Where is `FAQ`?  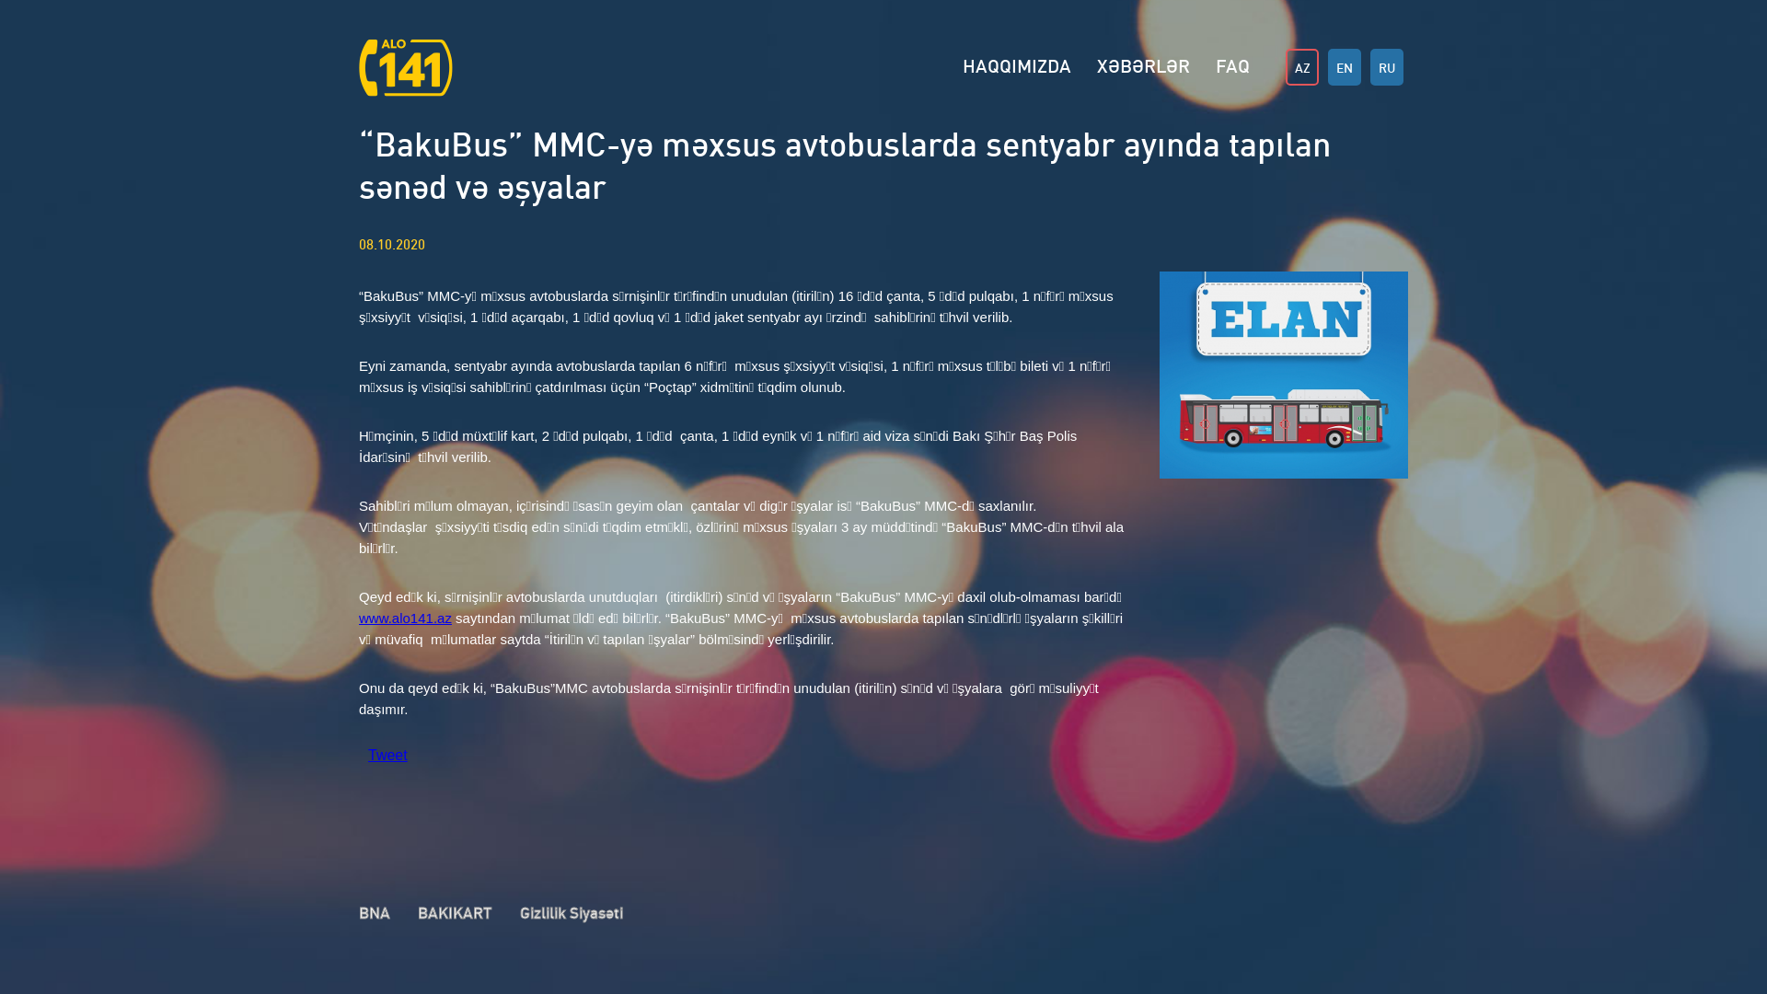 FAQ is located at coordinates (1233, 65).